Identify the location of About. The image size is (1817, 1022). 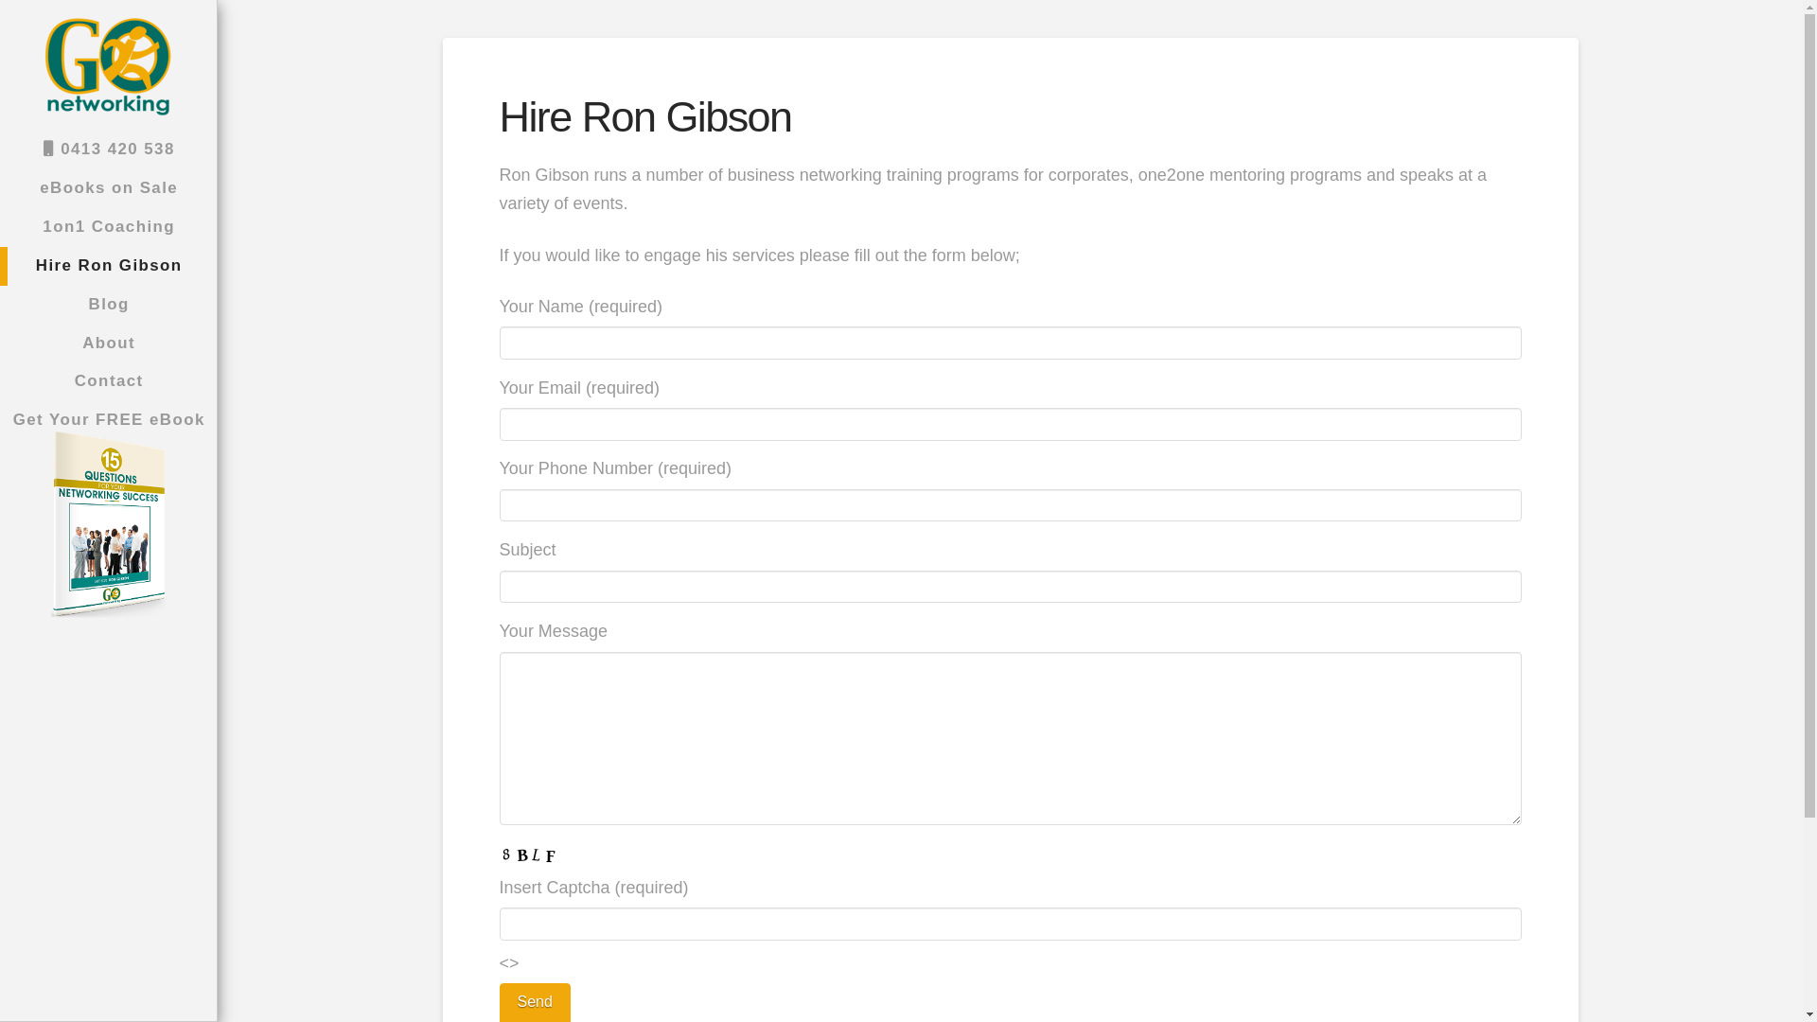
(108, 344).